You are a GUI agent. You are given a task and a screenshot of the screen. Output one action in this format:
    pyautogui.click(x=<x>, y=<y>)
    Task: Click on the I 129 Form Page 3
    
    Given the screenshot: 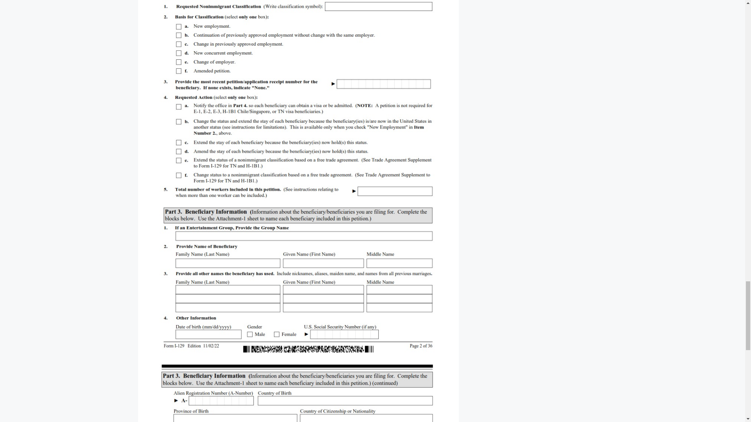 What is the action you would take?
    pyautogui.click(x=298, y=389)
    